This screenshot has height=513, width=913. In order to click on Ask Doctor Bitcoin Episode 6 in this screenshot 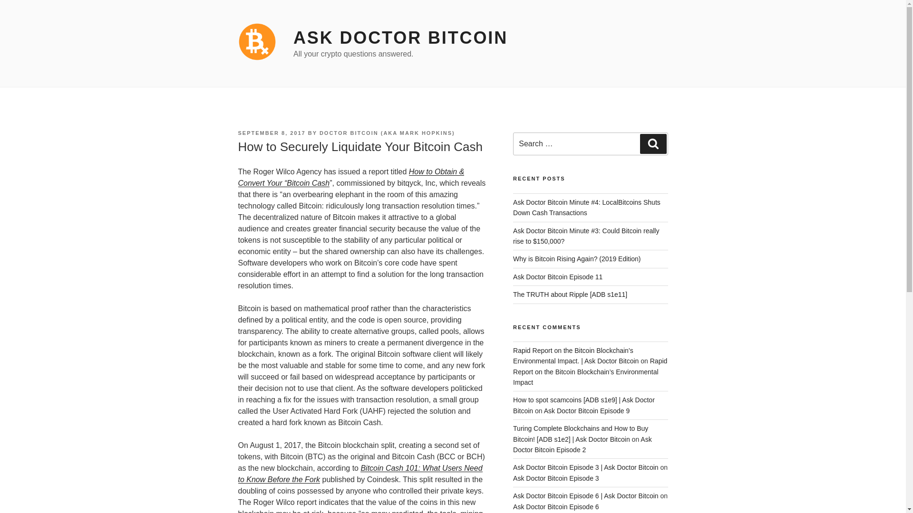, I will do `click(556, 506)`.